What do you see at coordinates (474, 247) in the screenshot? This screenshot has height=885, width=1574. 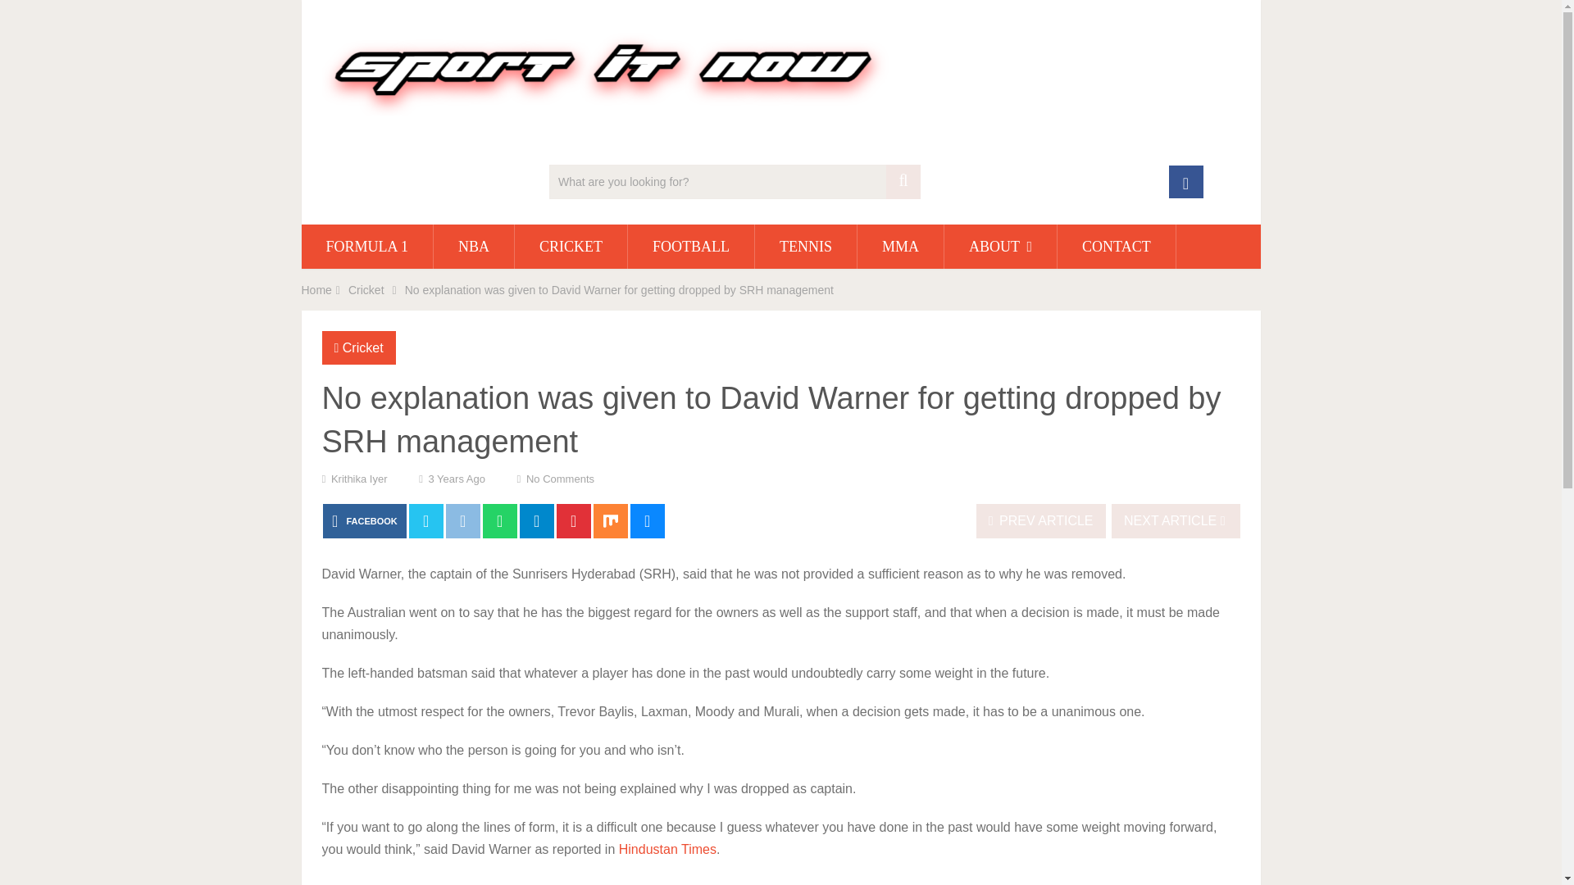 I see `NBA` at bounding box center [474, 247].